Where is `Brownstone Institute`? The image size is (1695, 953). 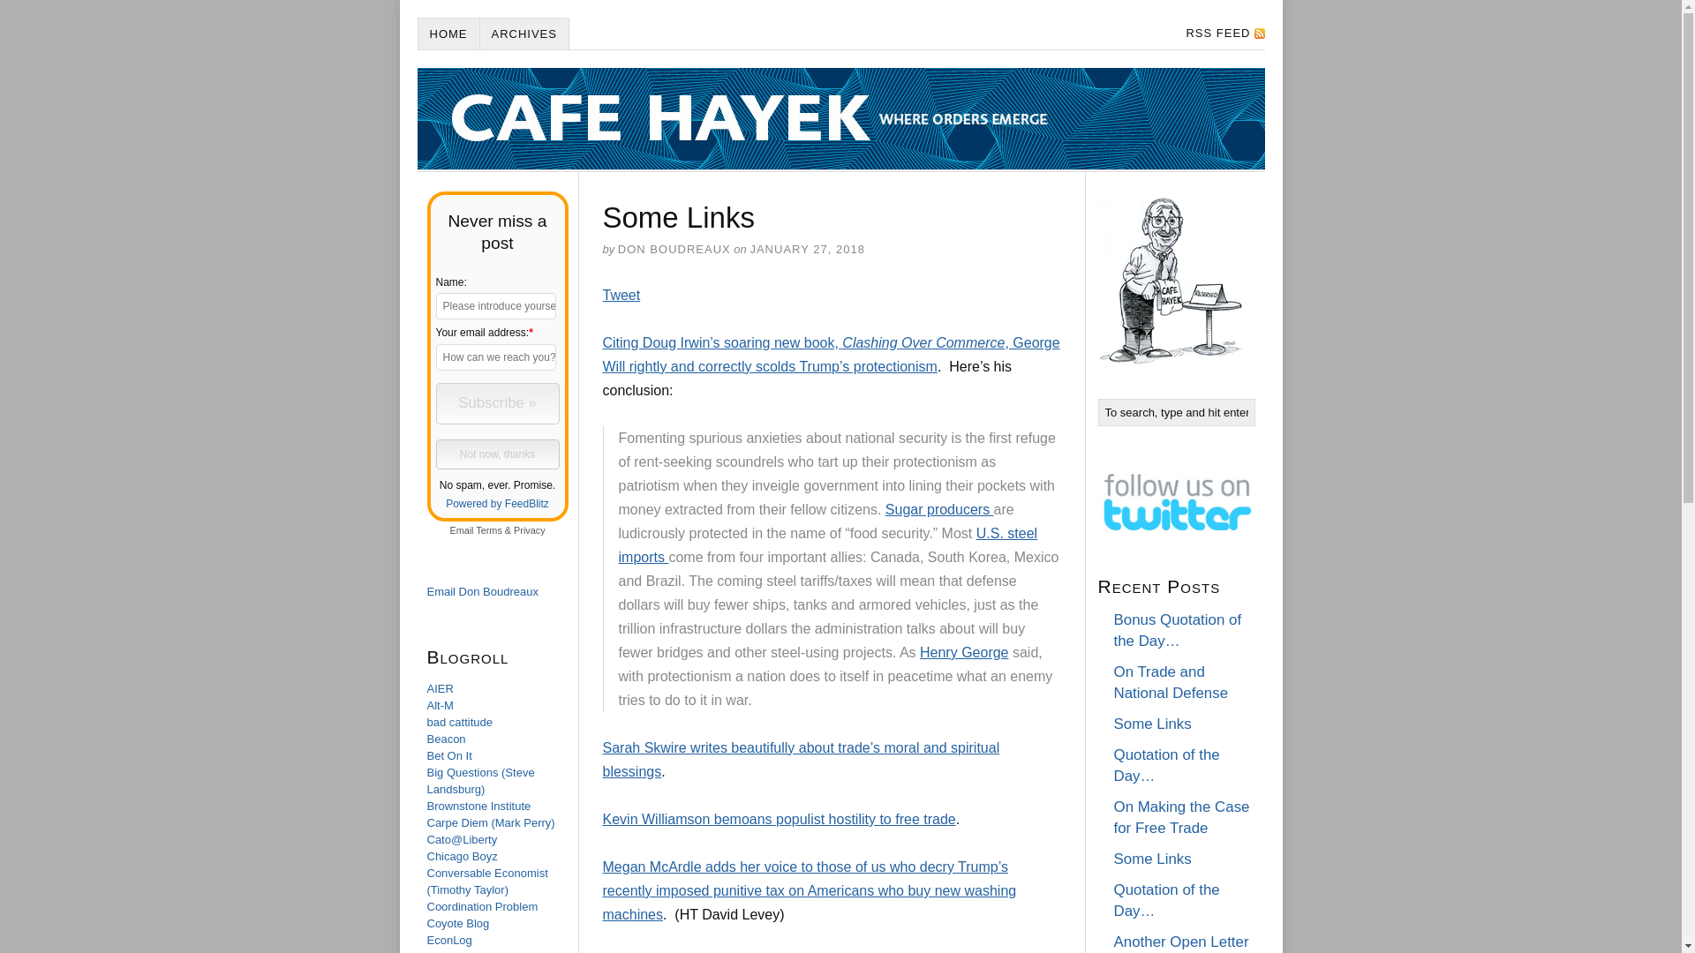 Brownstone Institute is located at coordinates (478, 807).